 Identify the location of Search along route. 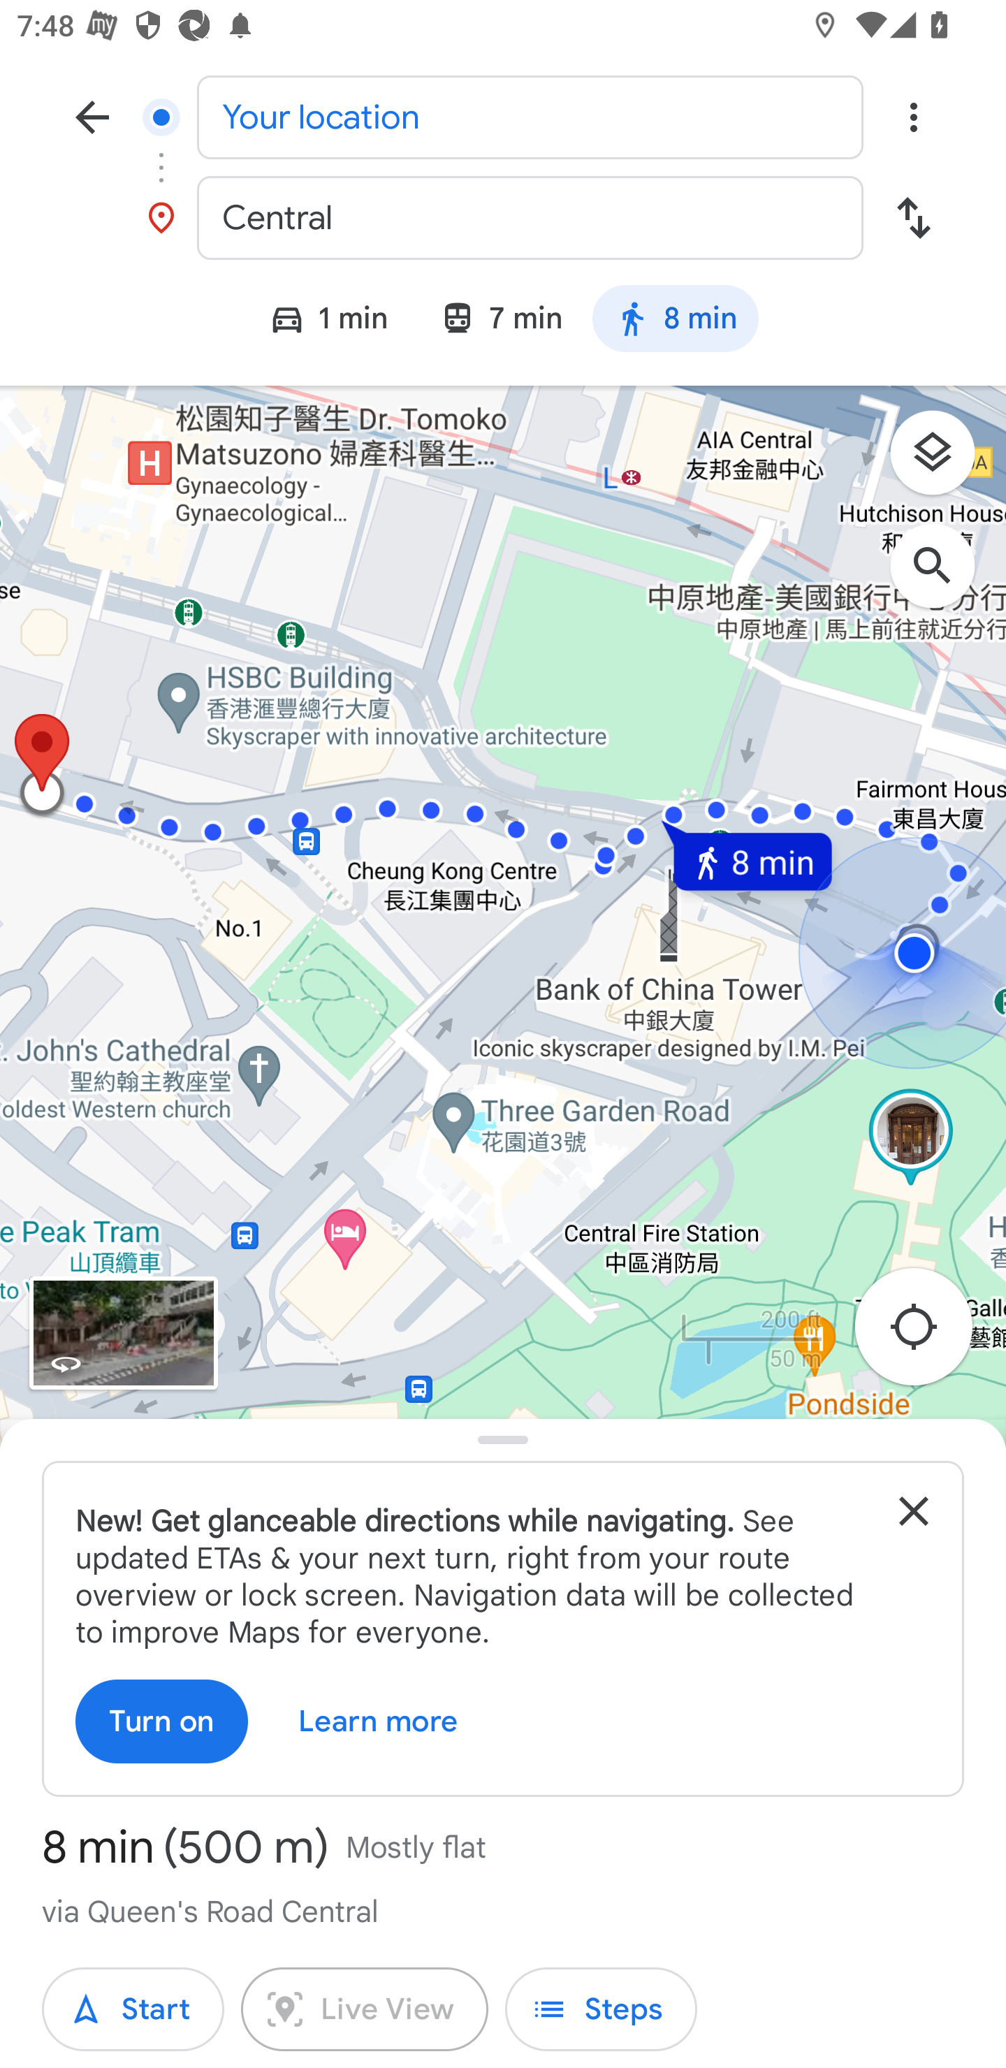
(945, 578).